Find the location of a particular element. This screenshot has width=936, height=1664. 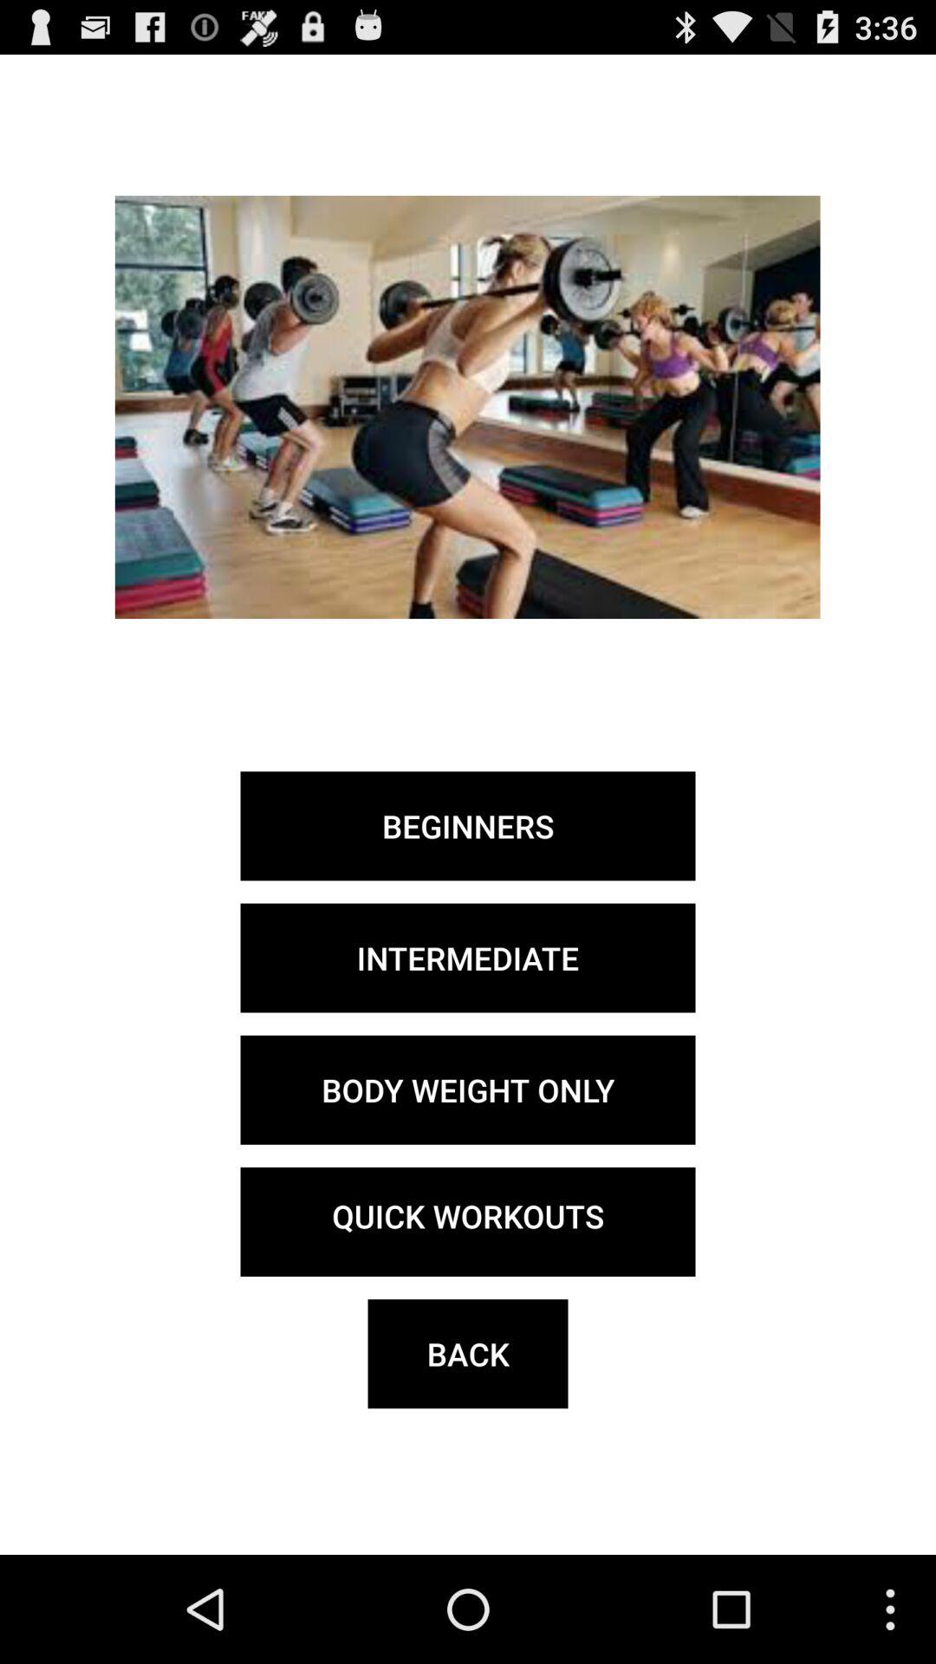

press the item below intermediate is located at coordinates (468, 1089).